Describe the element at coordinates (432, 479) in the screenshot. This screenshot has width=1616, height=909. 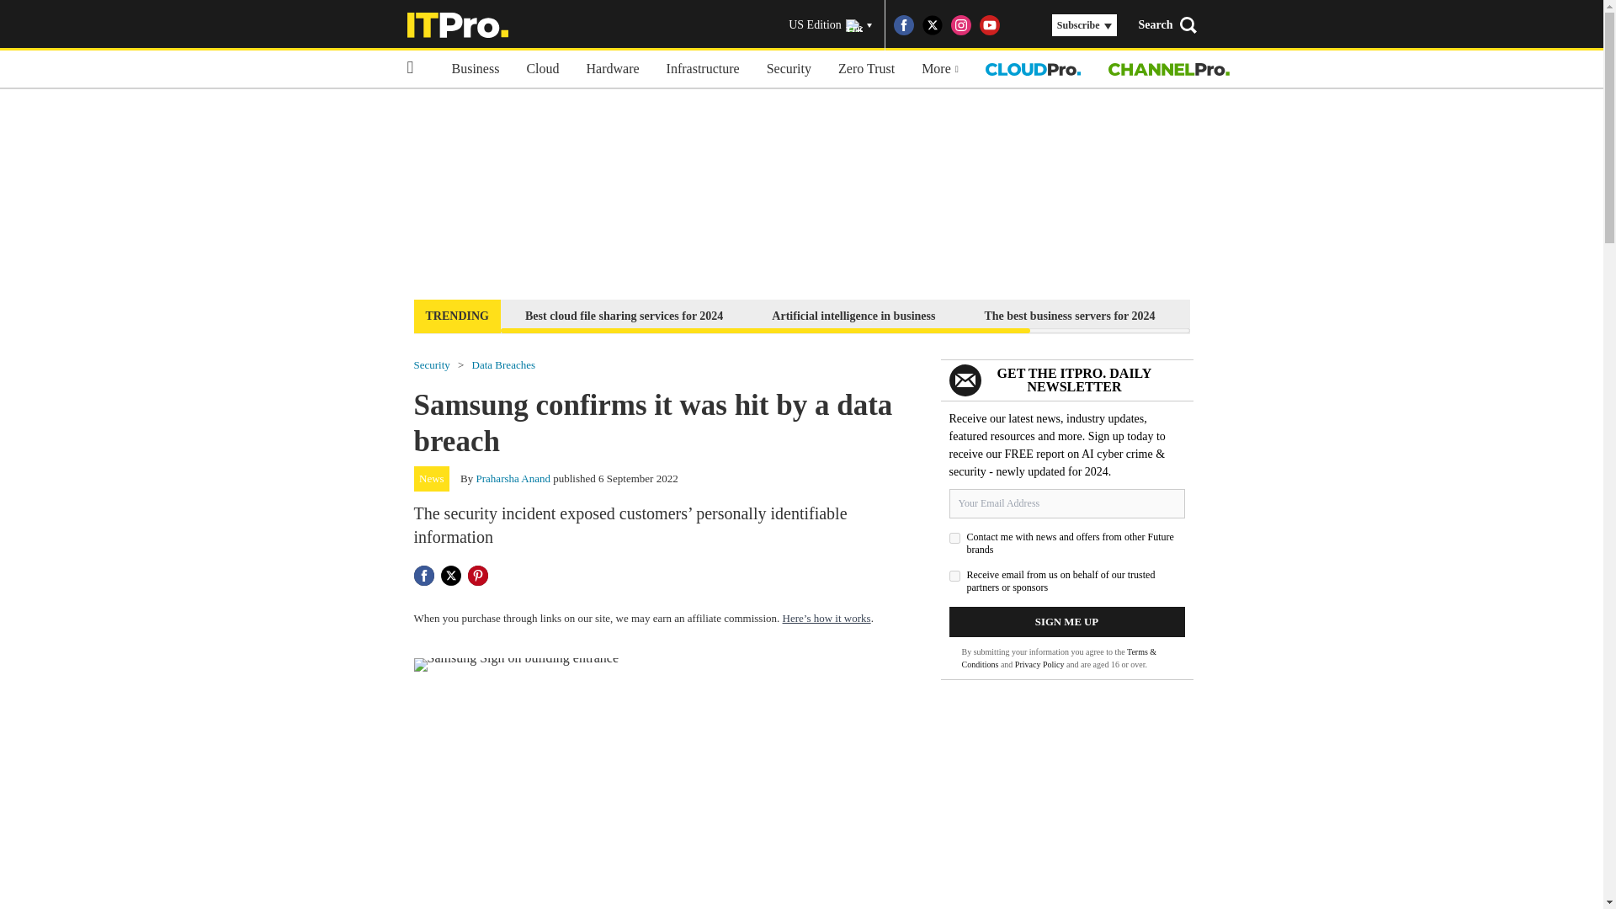
I see `News` at that location.